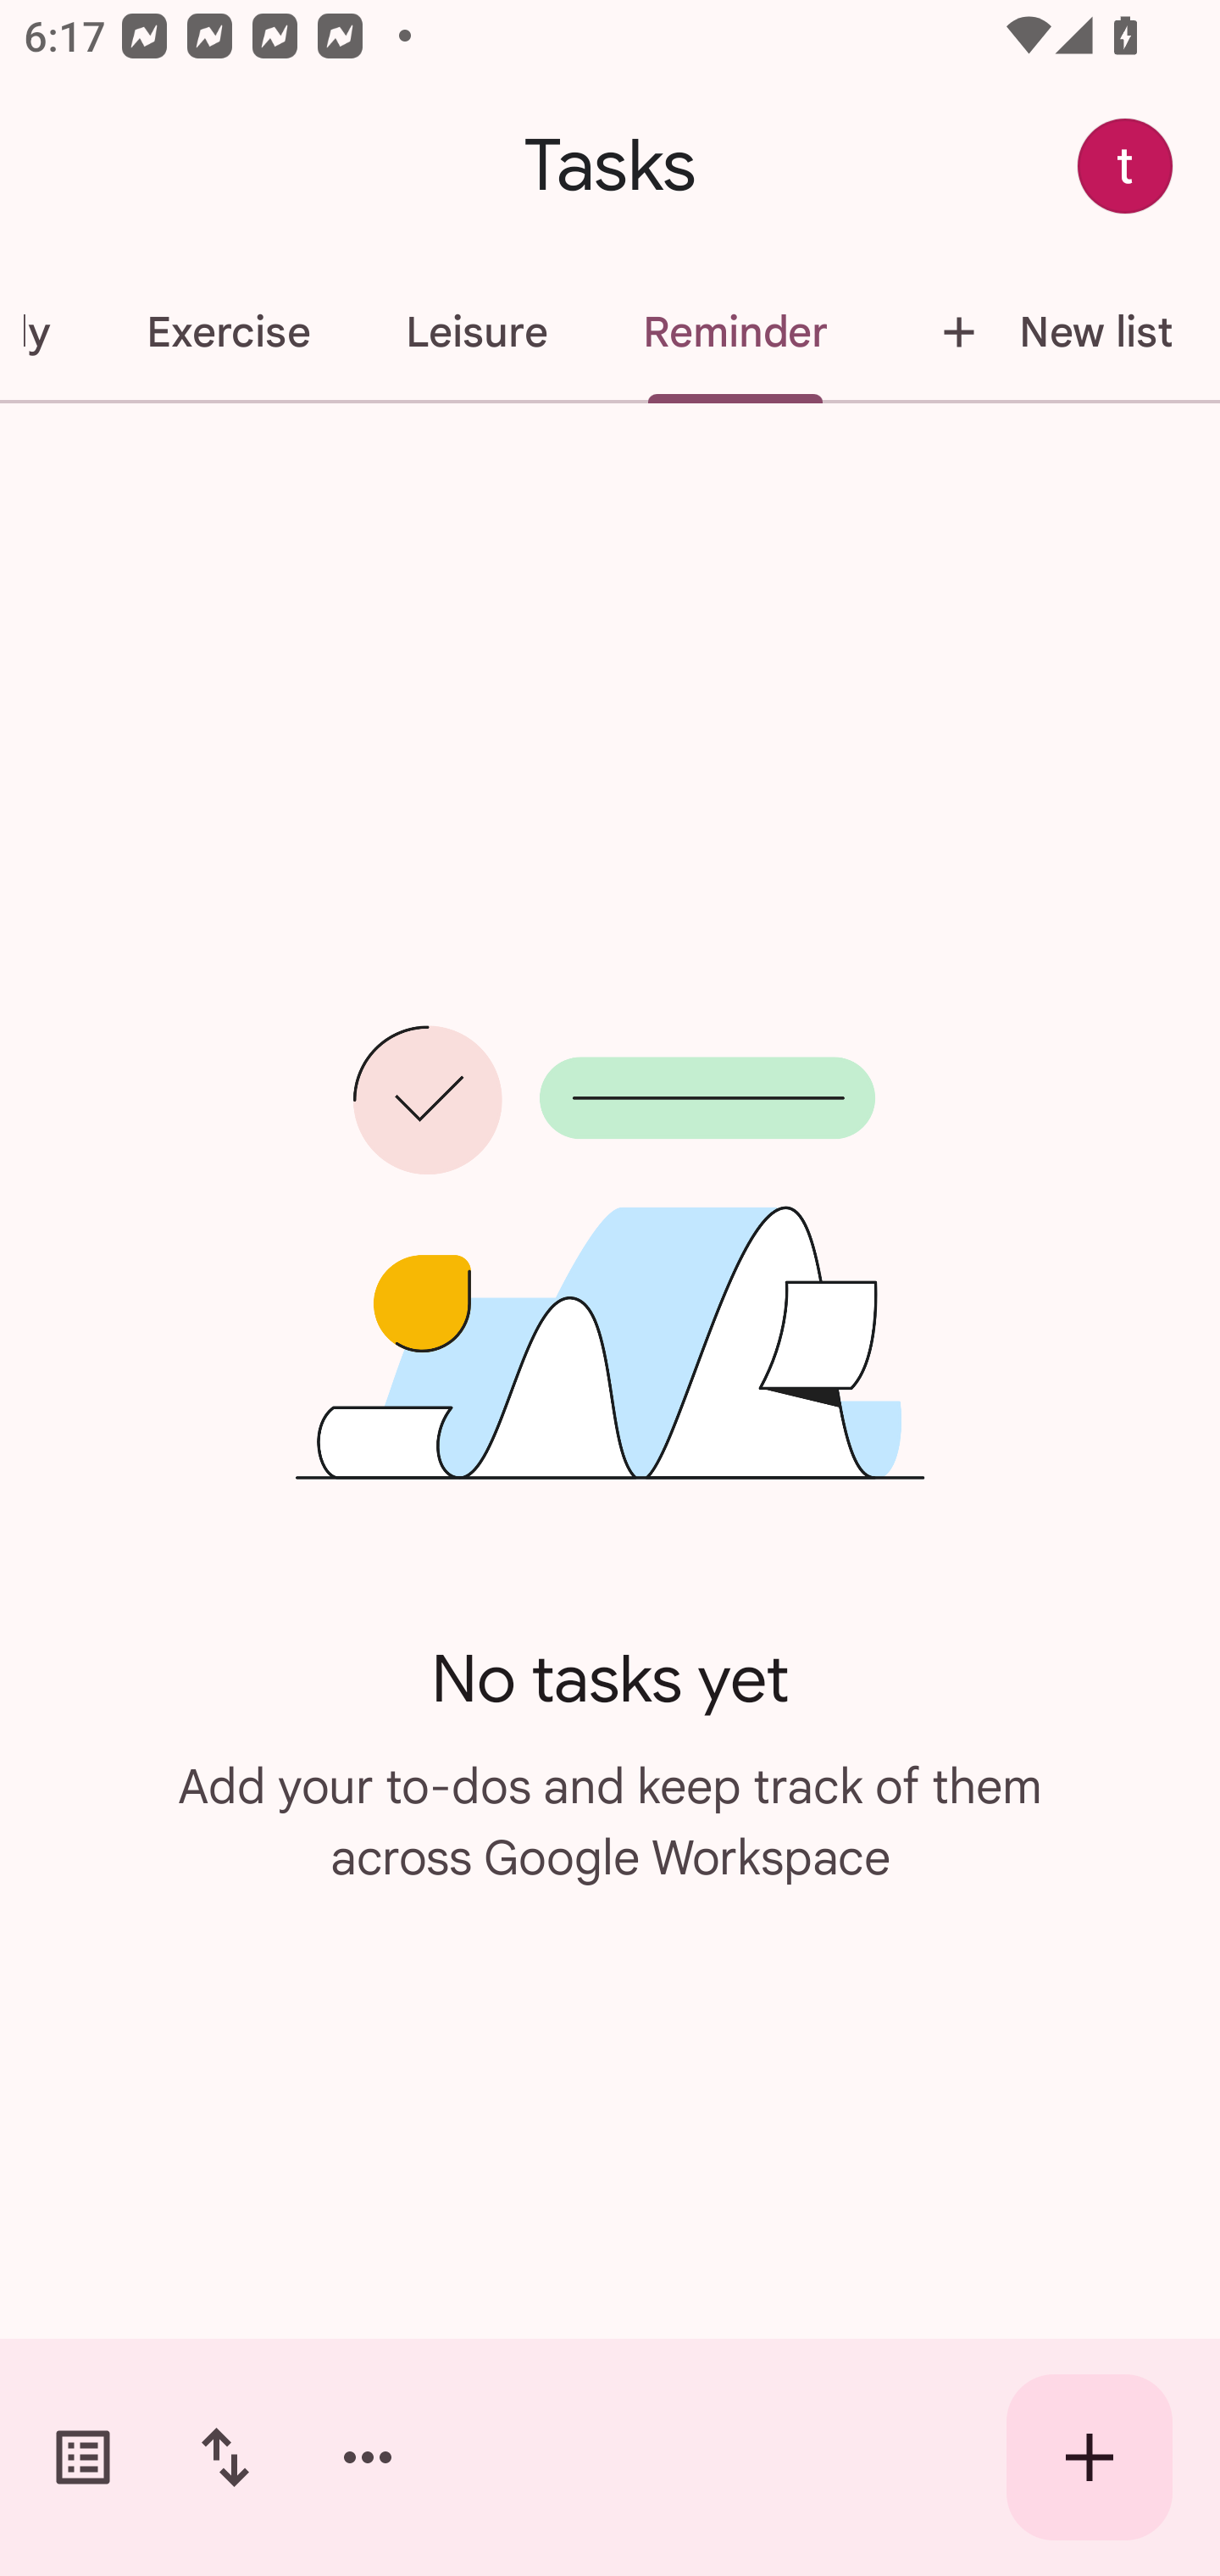 The width and height of the screenshot is (1220, 2576). What do you see at coordinates (227, 332) in the screenshot?
I see `Exercise` at bounding box center [227, 332].